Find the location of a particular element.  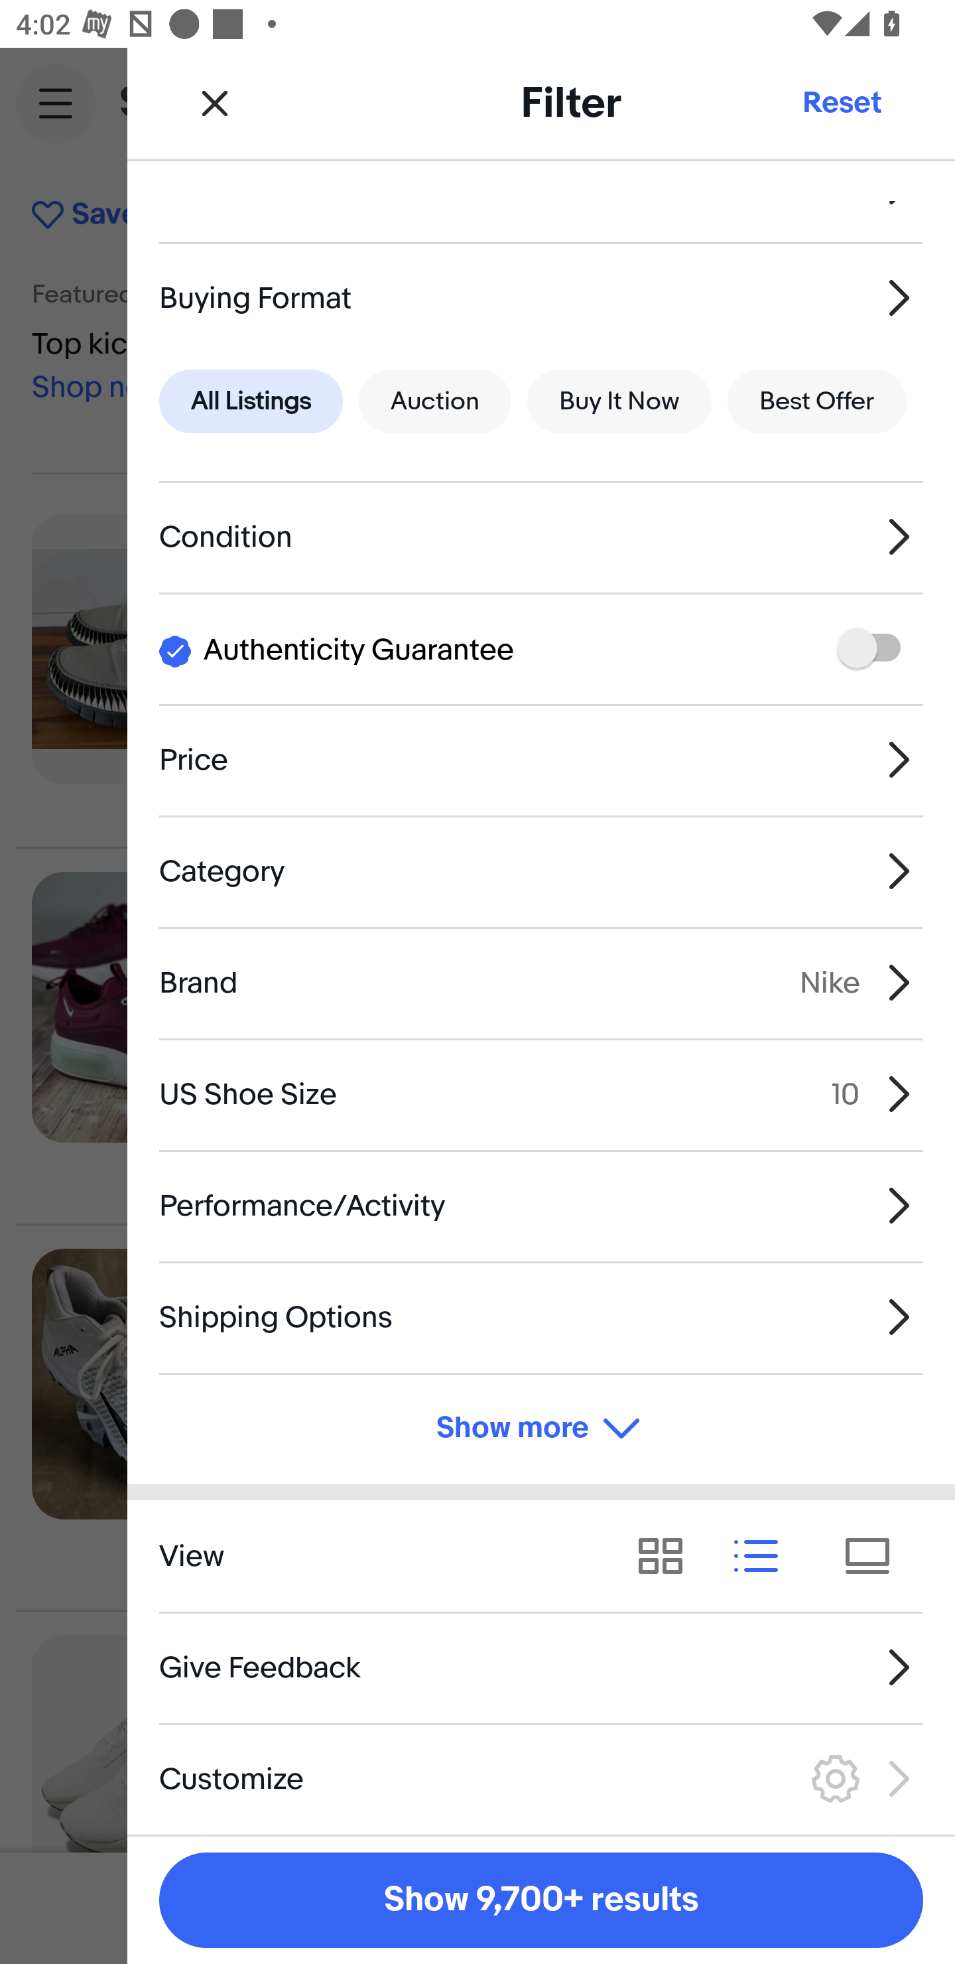

All Listings is located at coordinates (251, 401).